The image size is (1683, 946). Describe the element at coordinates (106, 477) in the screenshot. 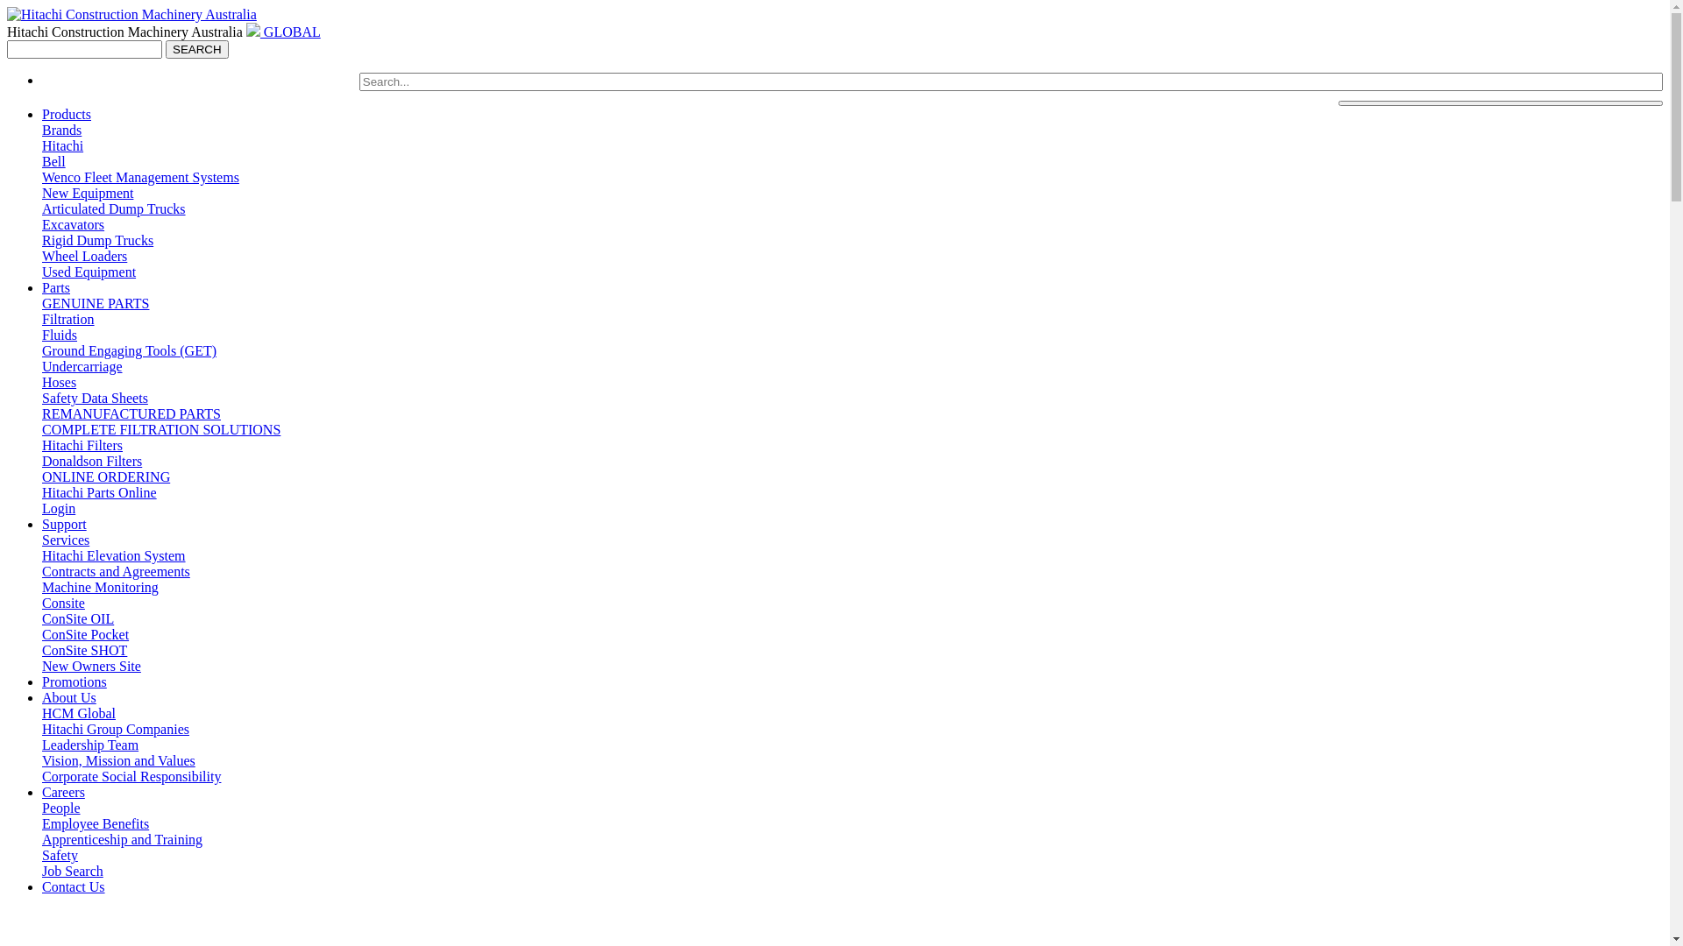

I see `ONLINE ORDERING` at that location.